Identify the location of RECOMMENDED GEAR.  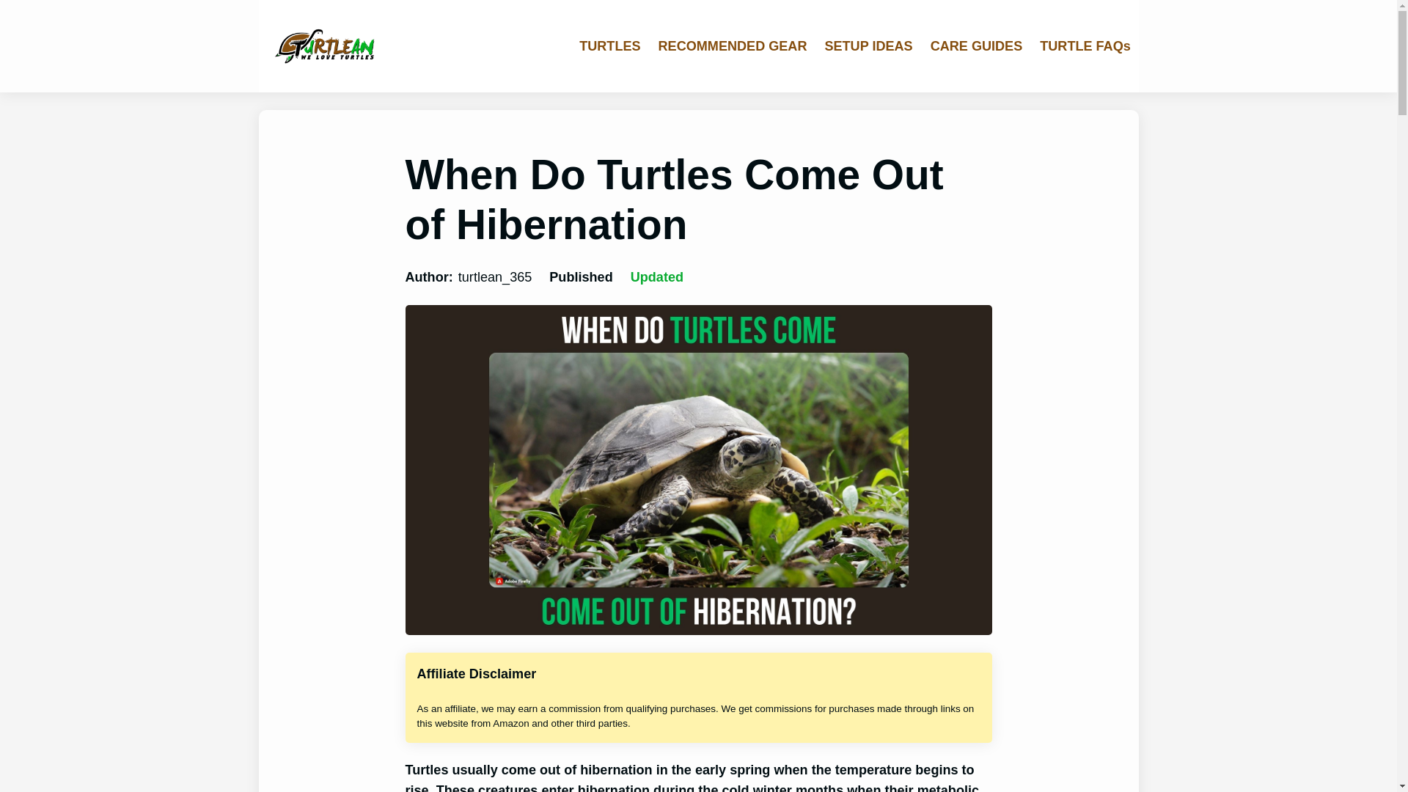
(733, 46).